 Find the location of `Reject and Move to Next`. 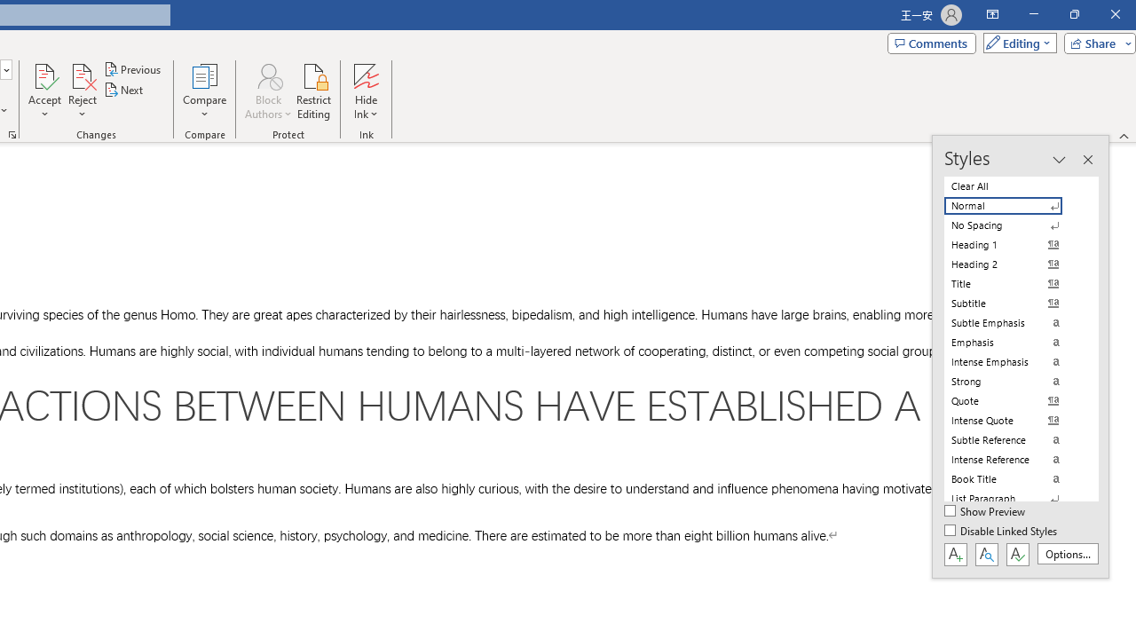

Reject and Move to Next is located at coordinates (82, 75).